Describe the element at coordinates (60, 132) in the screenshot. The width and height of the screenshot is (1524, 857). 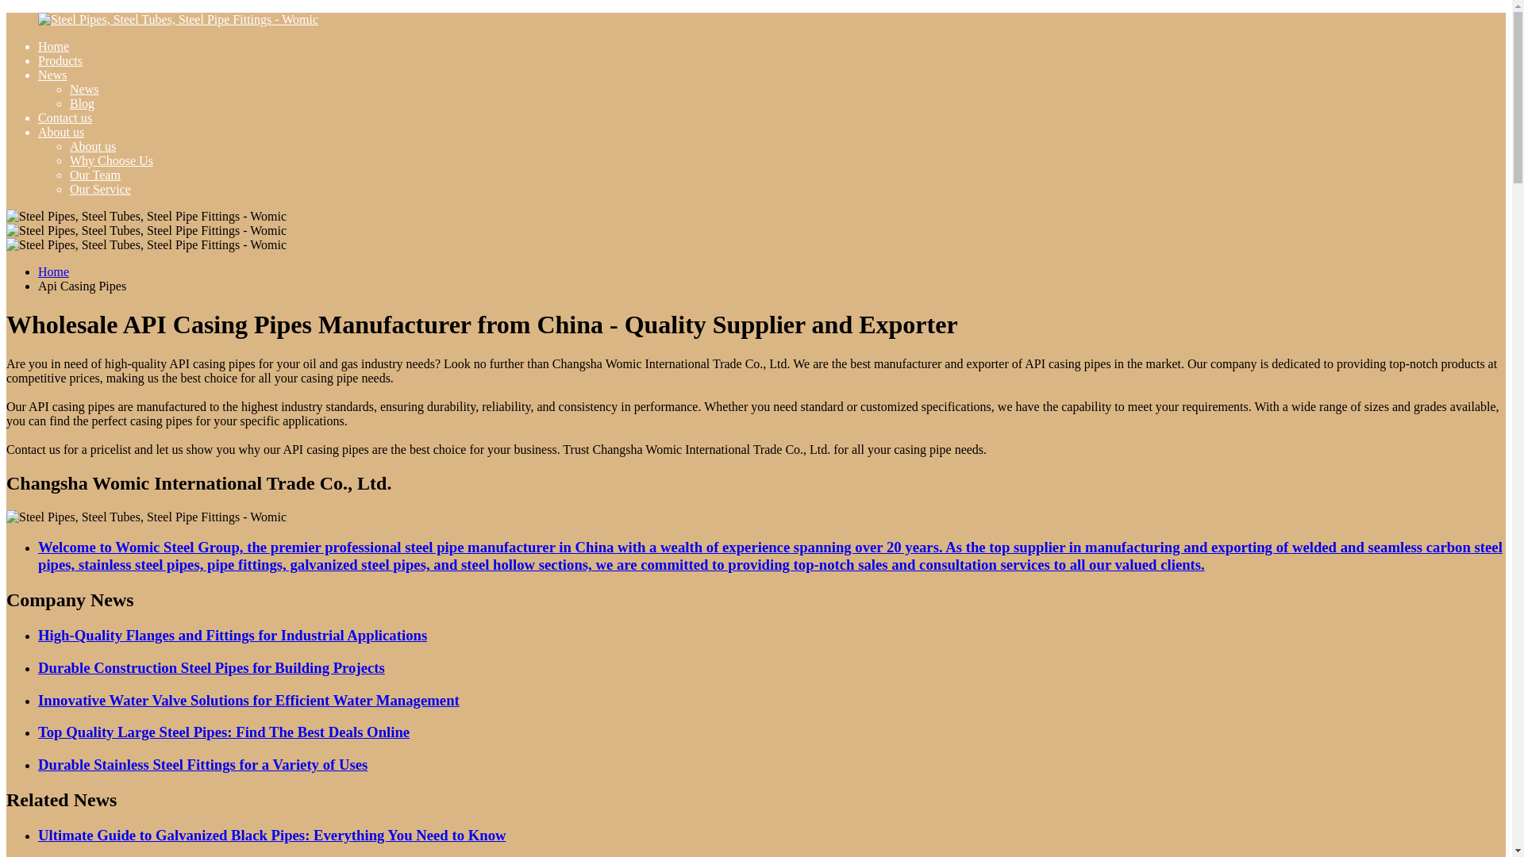
I see `About us` at that location.